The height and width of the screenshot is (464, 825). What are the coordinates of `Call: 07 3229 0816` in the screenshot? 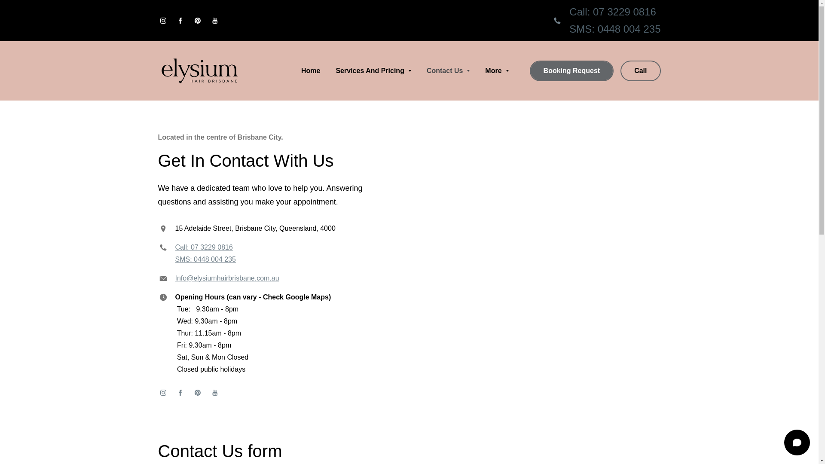 It's located at (613, 12).